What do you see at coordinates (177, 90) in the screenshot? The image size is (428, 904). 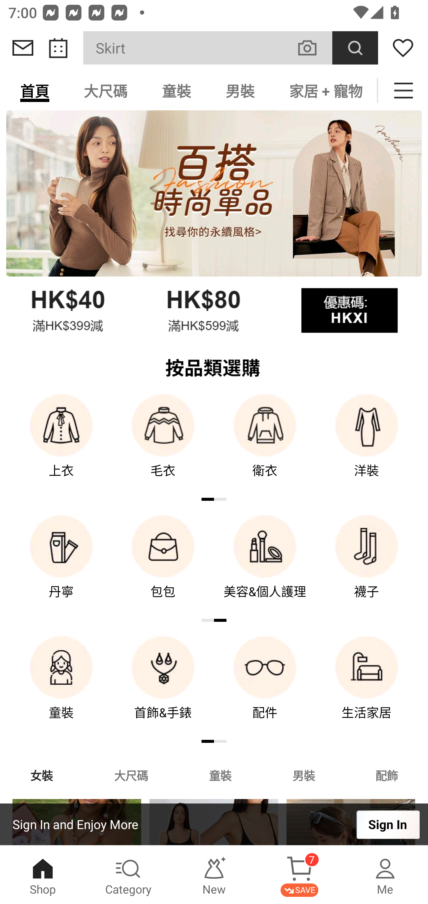 I see `童裝` at bounding box center [177, 90].